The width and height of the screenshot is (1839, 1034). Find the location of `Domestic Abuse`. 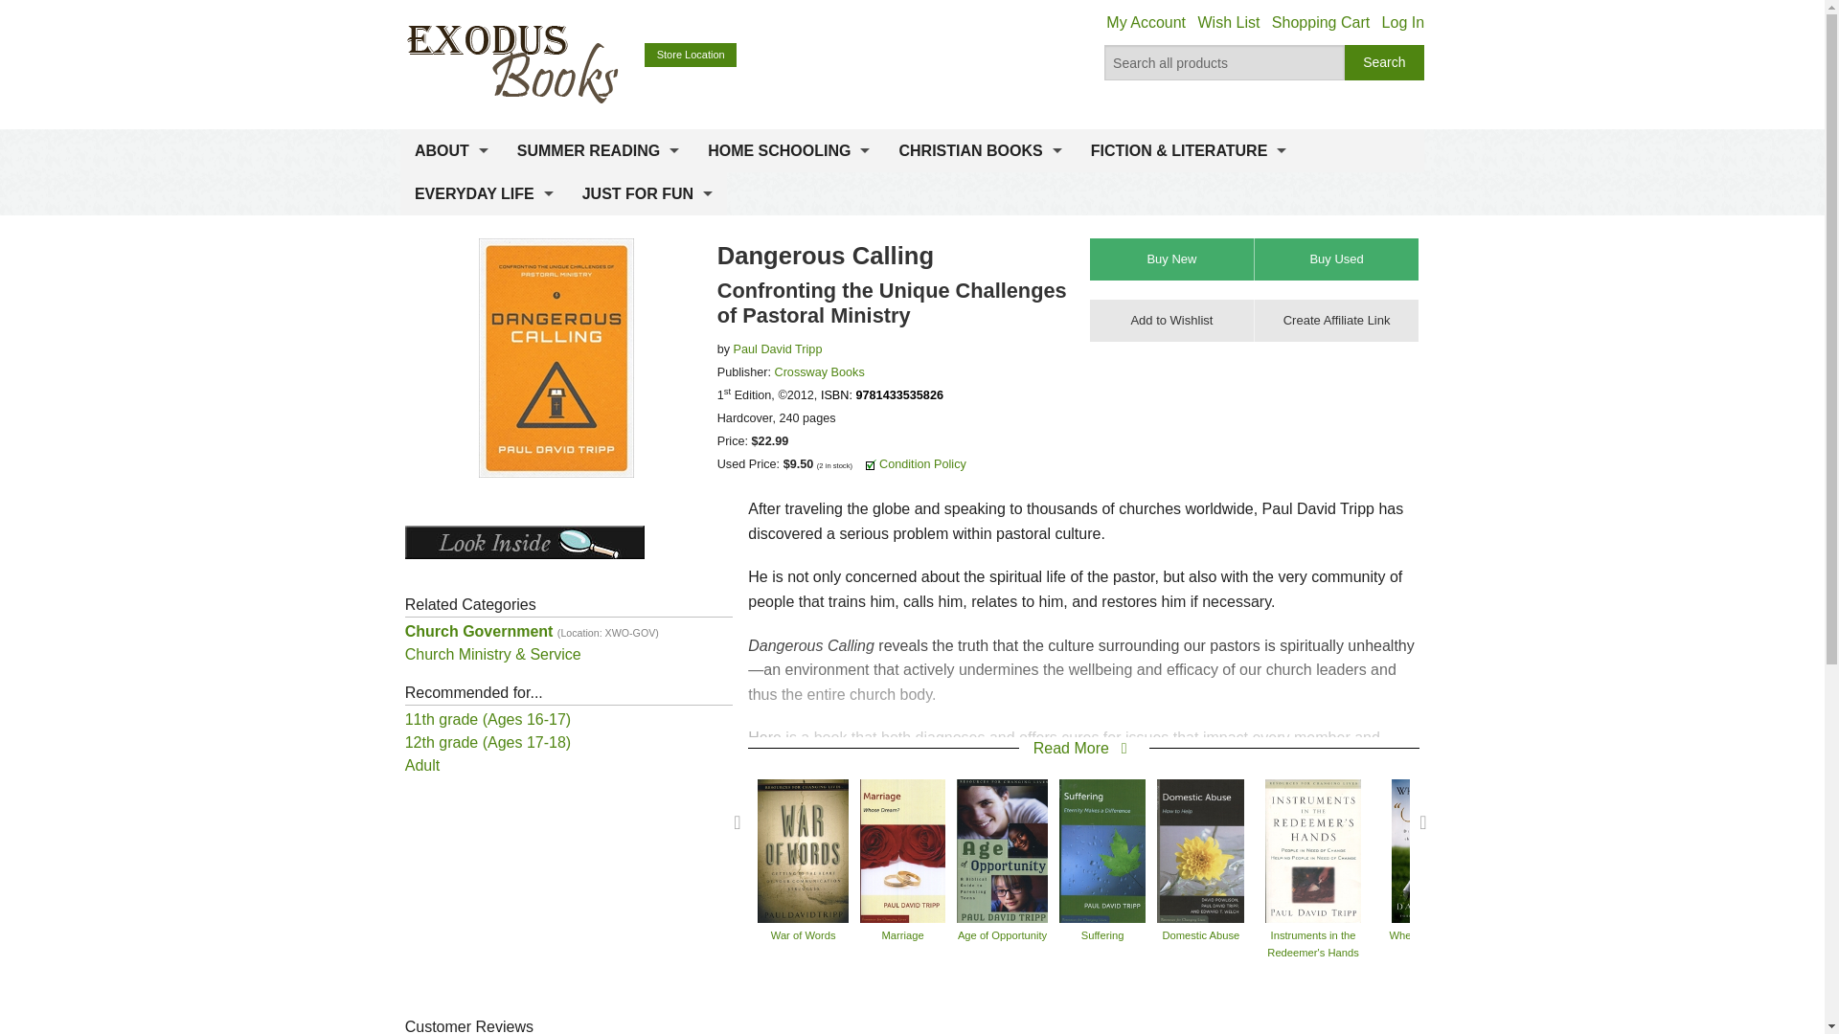

Domestic Abuse is located at coordinates (1200, 850).